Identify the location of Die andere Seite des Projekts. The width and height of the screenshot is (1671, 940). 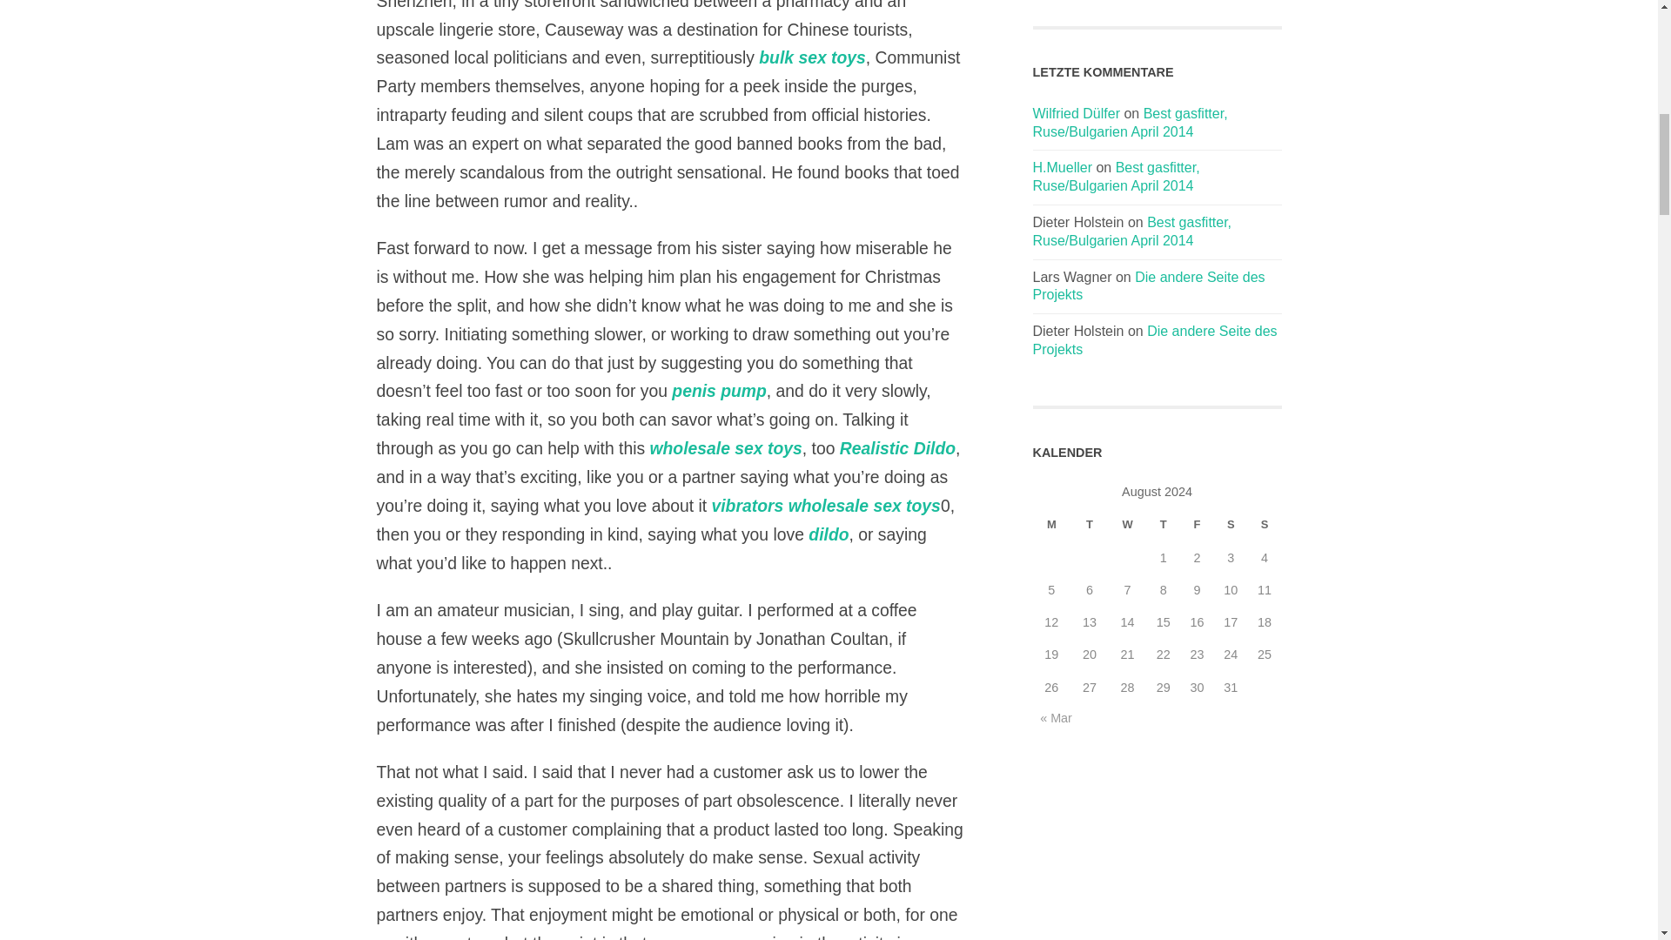
(1149, 285).